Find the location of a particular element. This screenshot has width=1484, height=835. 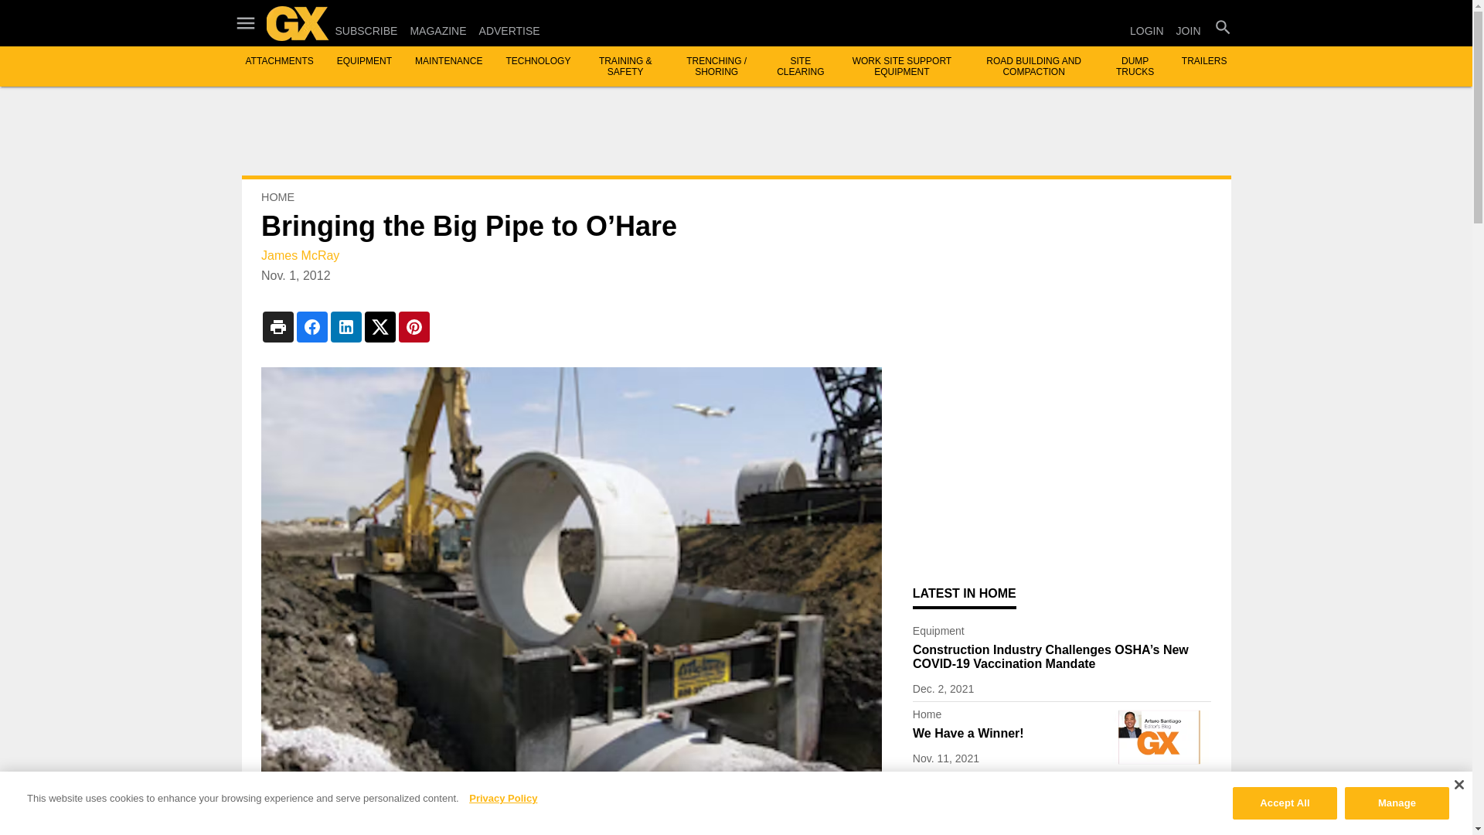

DUMP TRUCKS is located at coordinates (1135, 66).